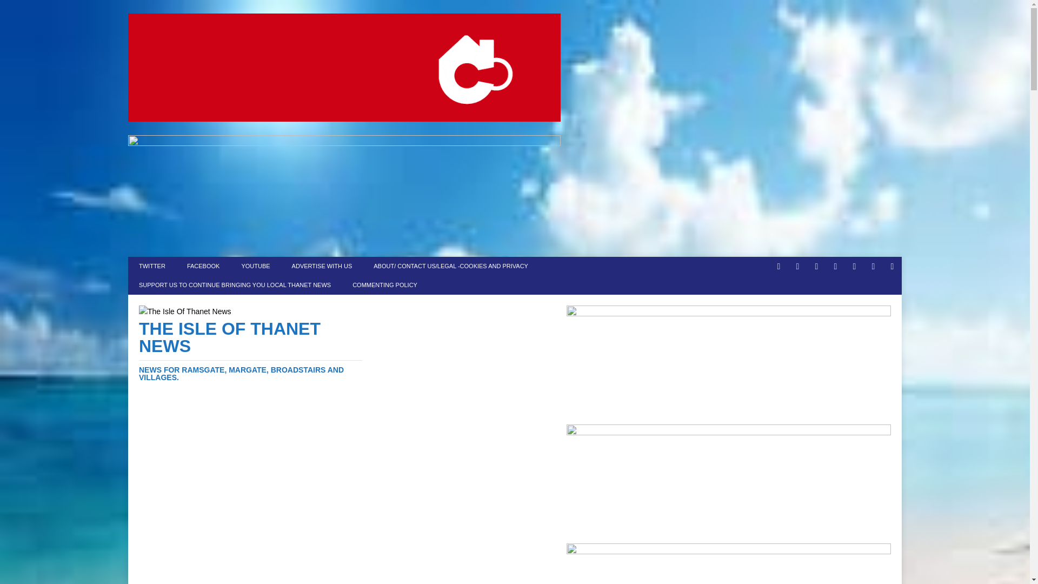 This screenshot has width=1038, height=584. Describe the element at coordinates (251, 350) in the screenshot. I see `The Isle Of Thanet News` at that location.